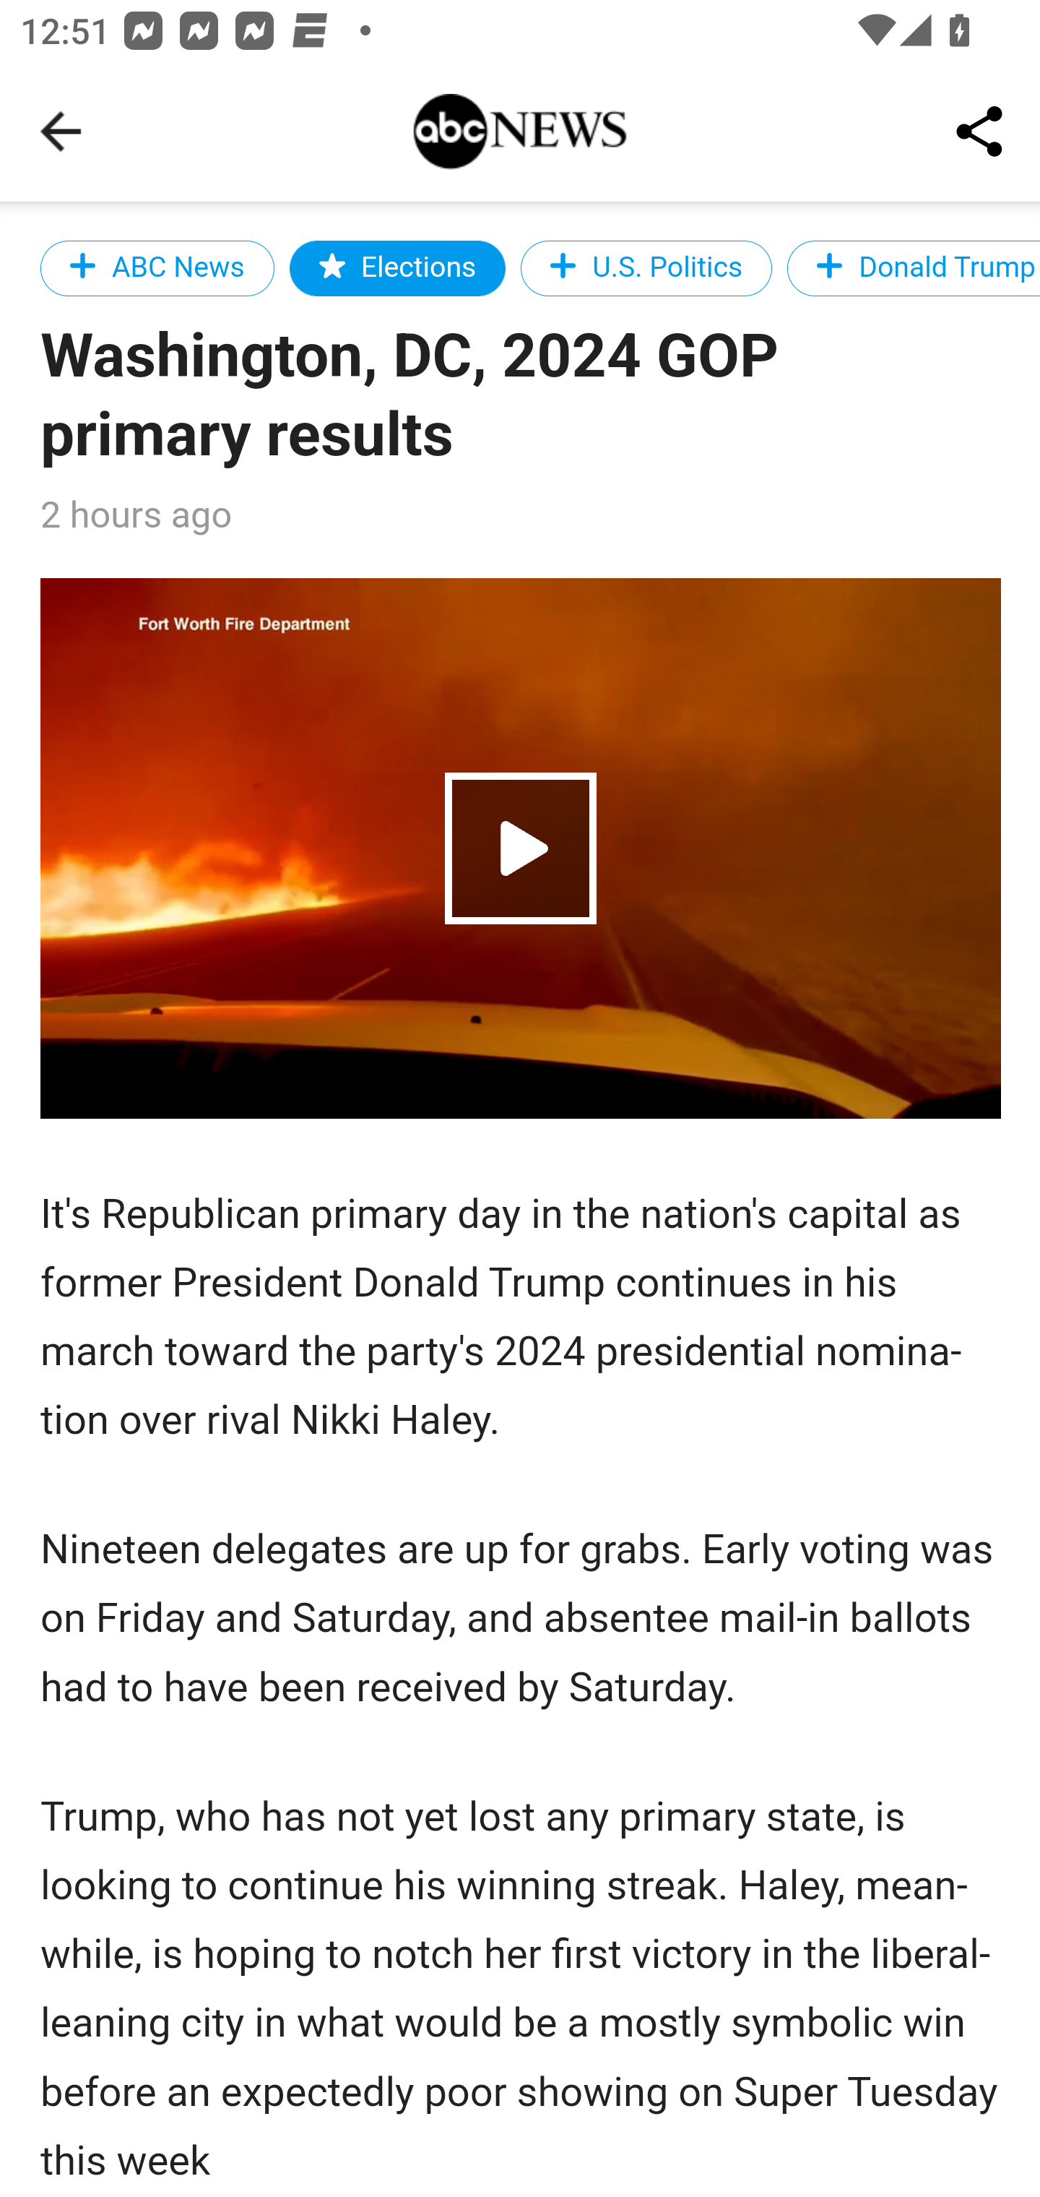 The width and height of the screenshot is (1040, 2197). Describe the element at coordinates (647, 267) in the screenshot. I see `U.S. Politics` at that location.